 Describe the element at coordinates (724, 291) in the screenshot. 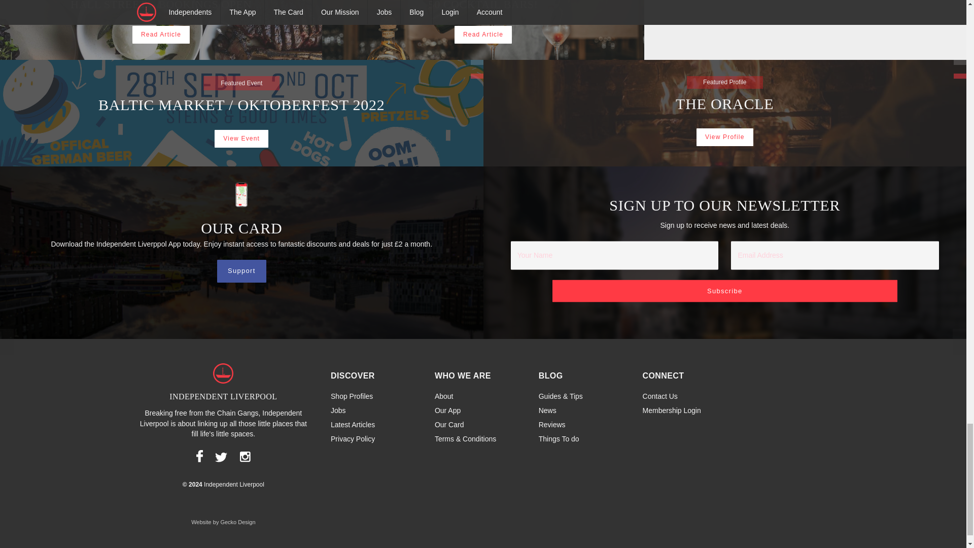

I see `Subscribe` at that location.